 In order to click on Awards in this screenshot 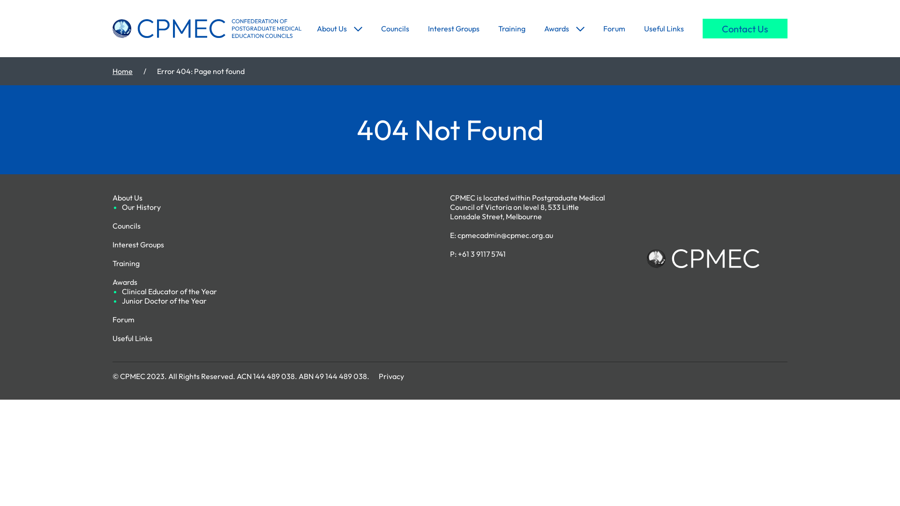, I will do `click(125, 282)`.